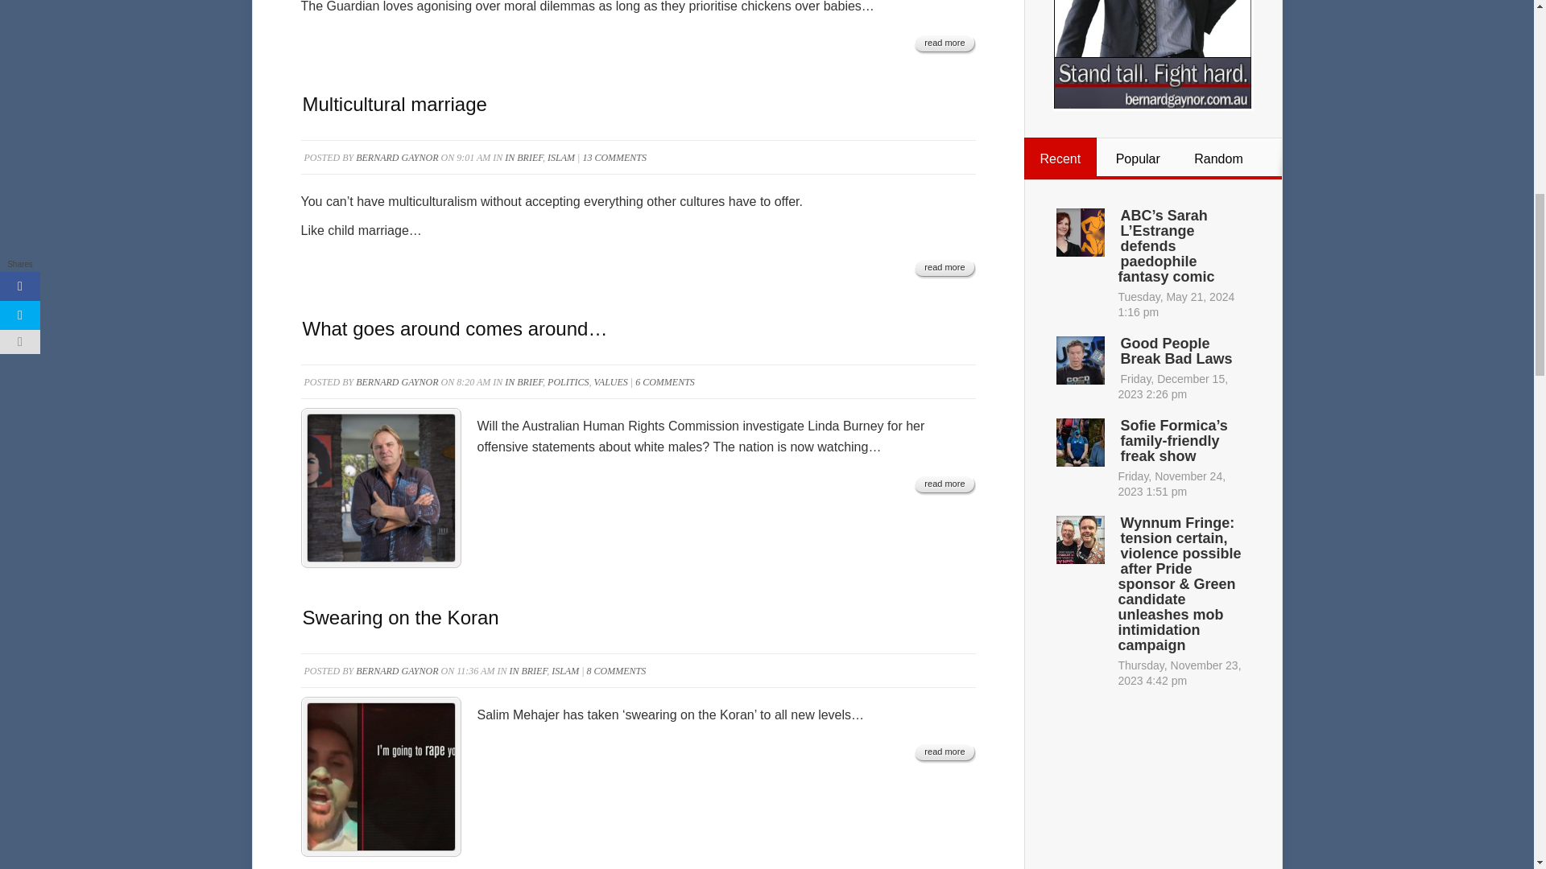  I want to click on Posts by Bernard Gaynor, so click(396, 381).